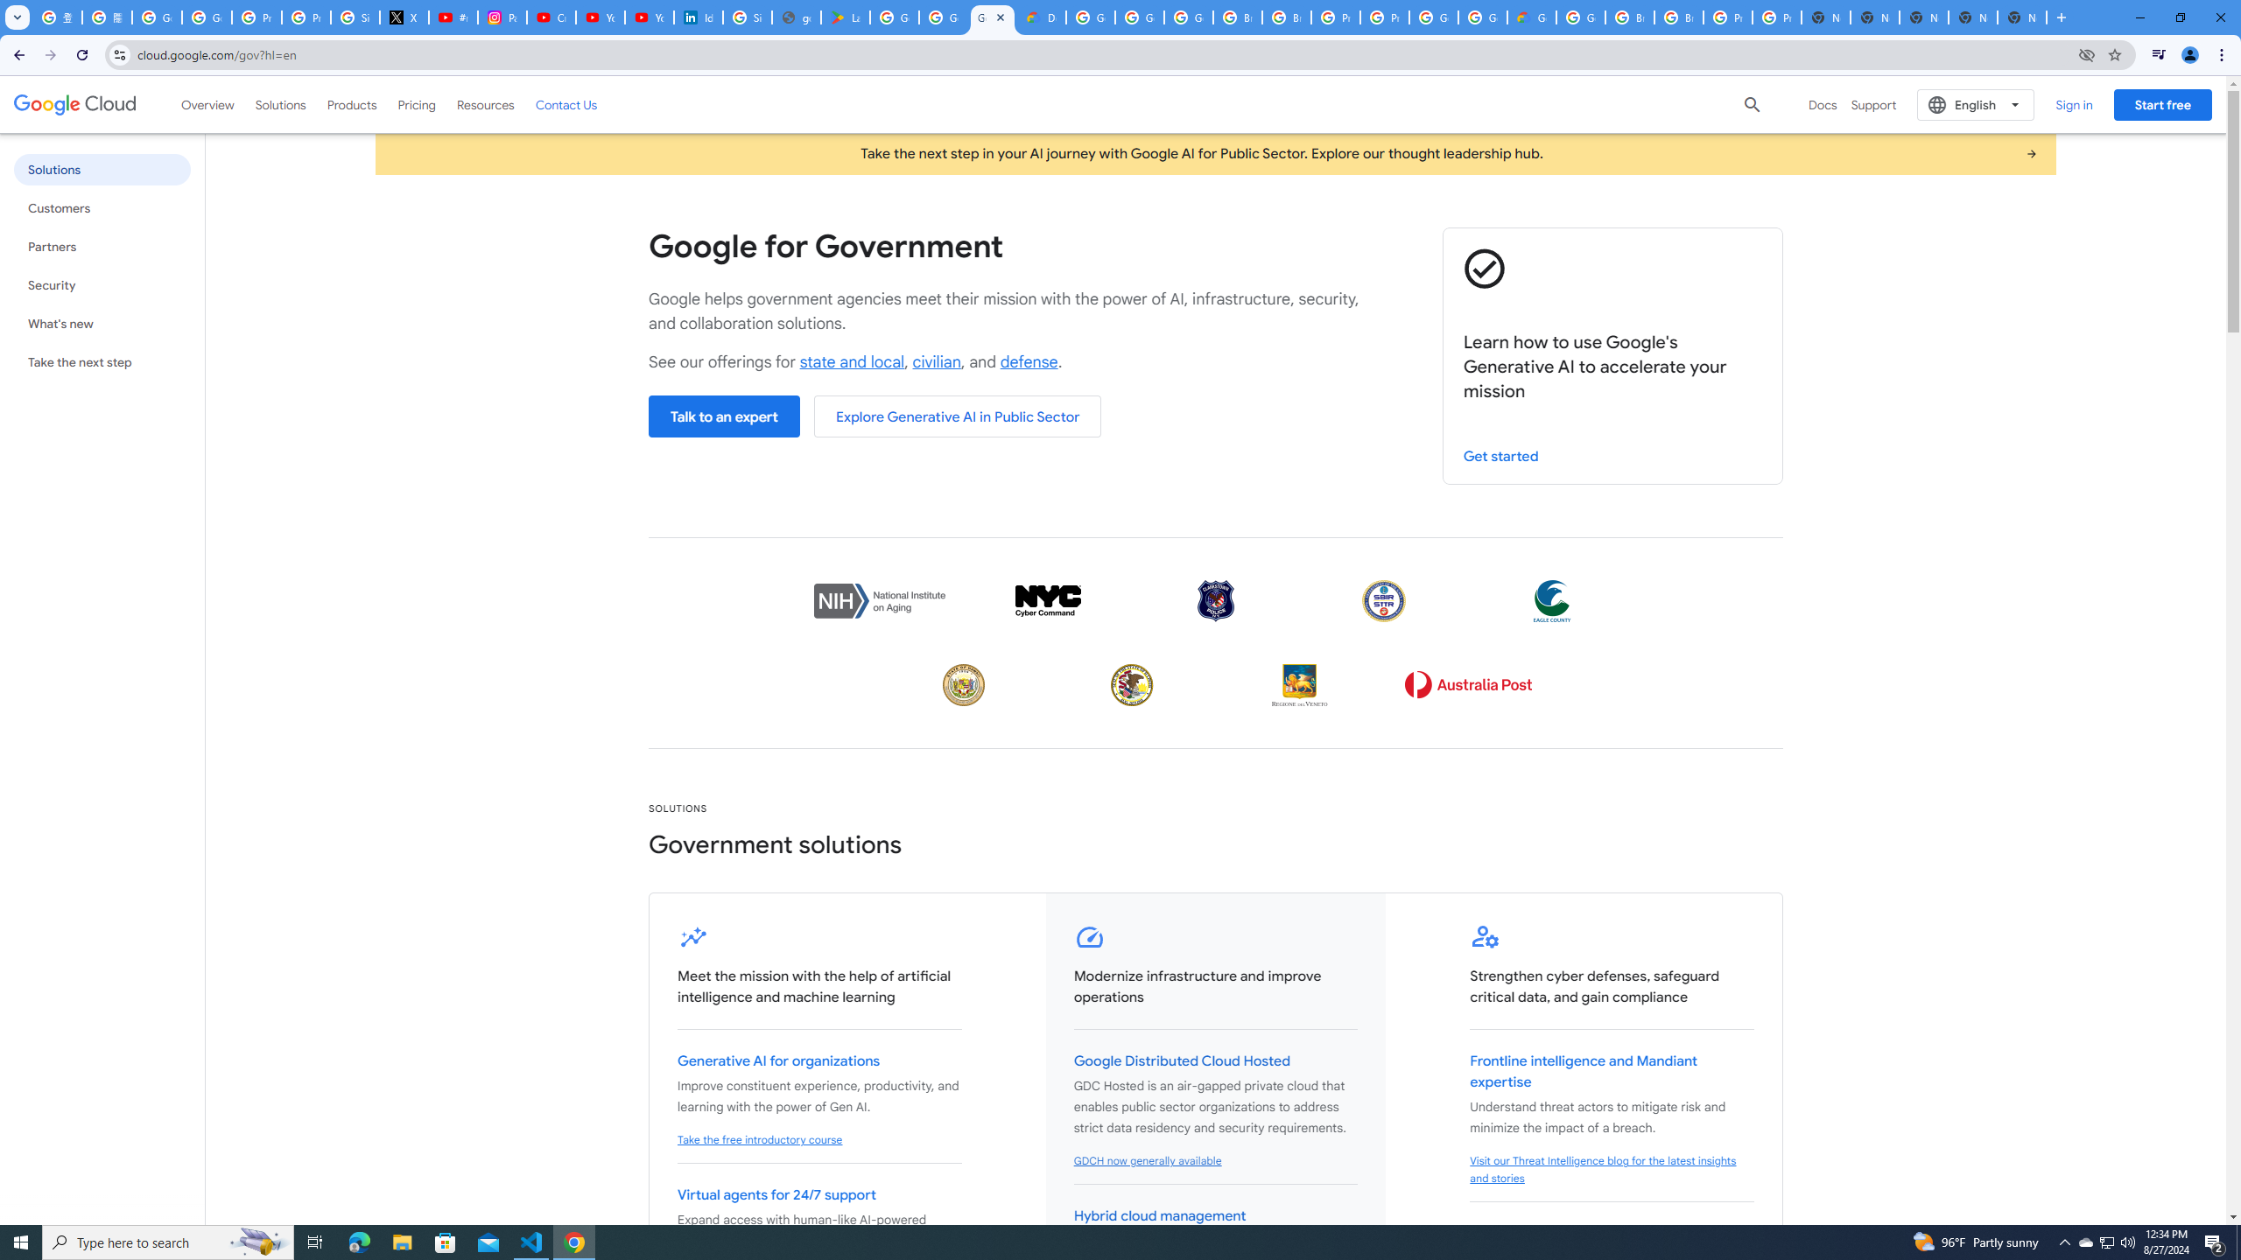  What do you see at coordinates (1630, 17) in the screenshot?
I see `Browse Chrome as a guest - Computer - Google Chrome Help` at bounding box center [1630, 17].